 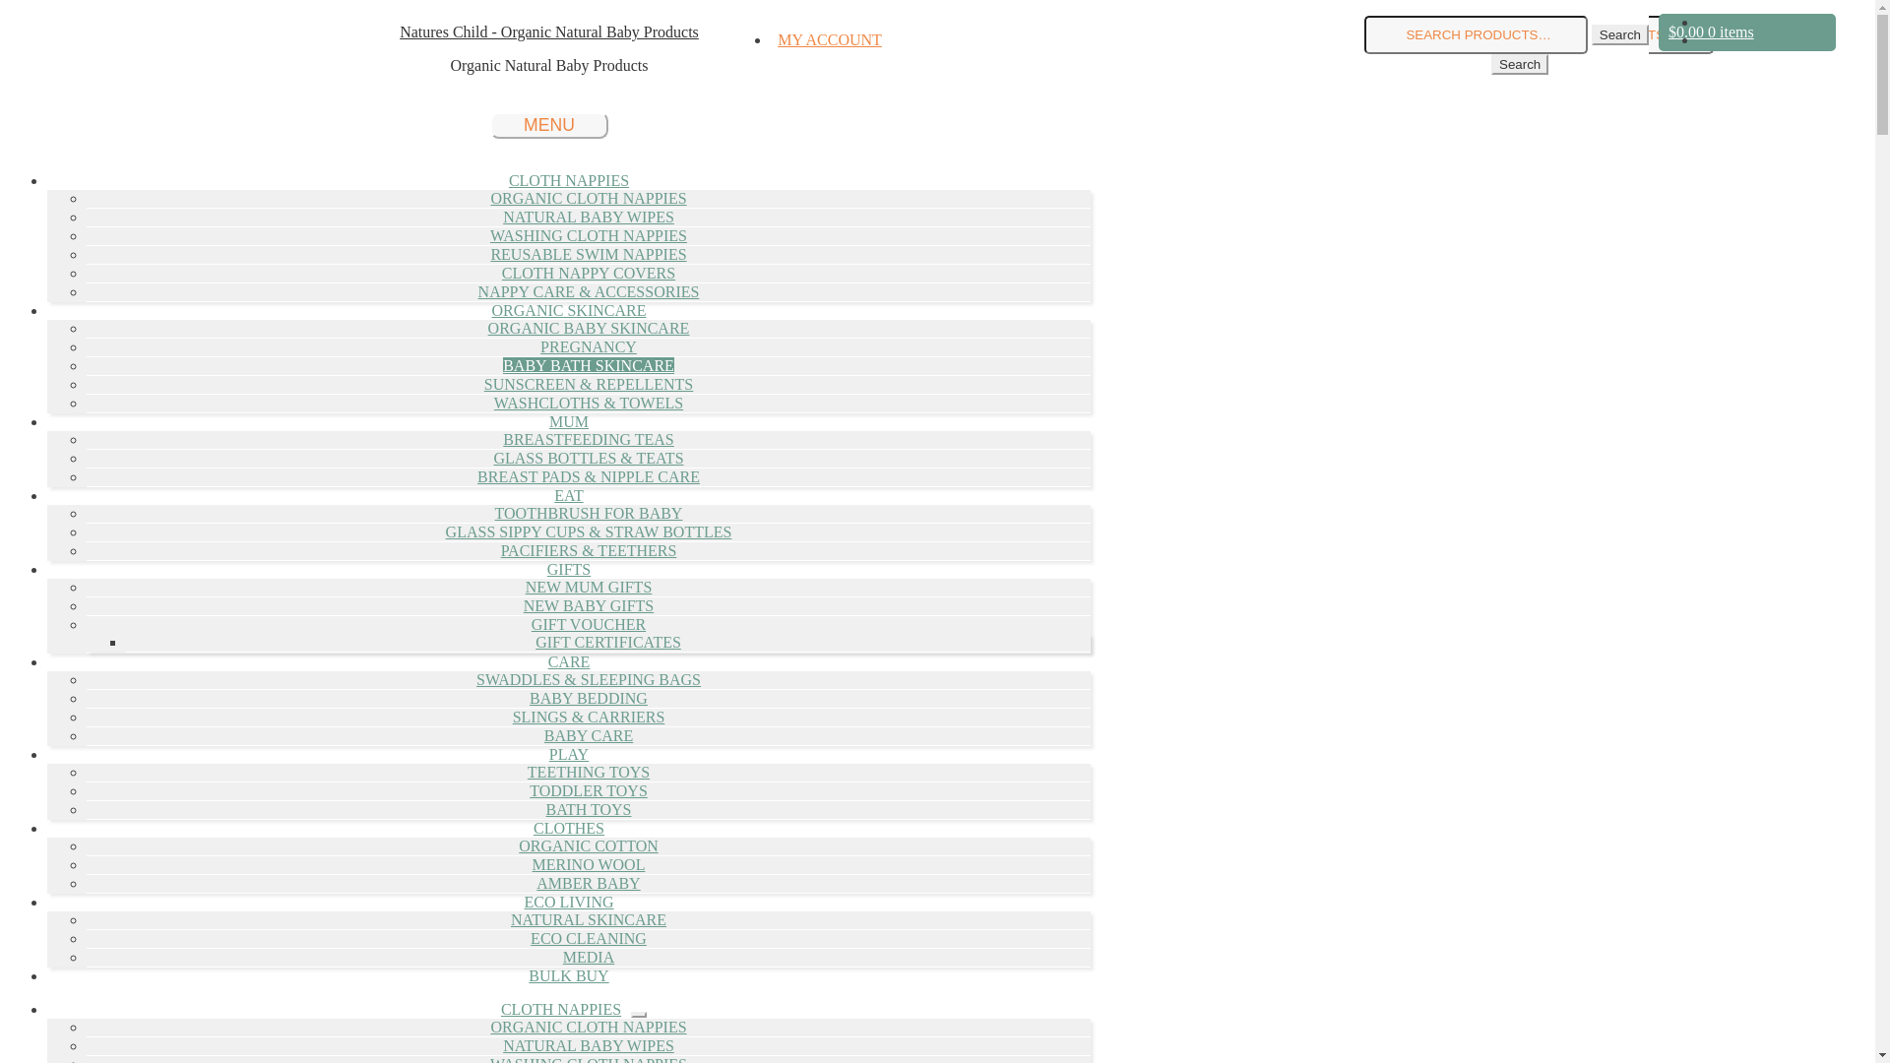 I want to click on Expand child menu, so click(x=639, y=1015).